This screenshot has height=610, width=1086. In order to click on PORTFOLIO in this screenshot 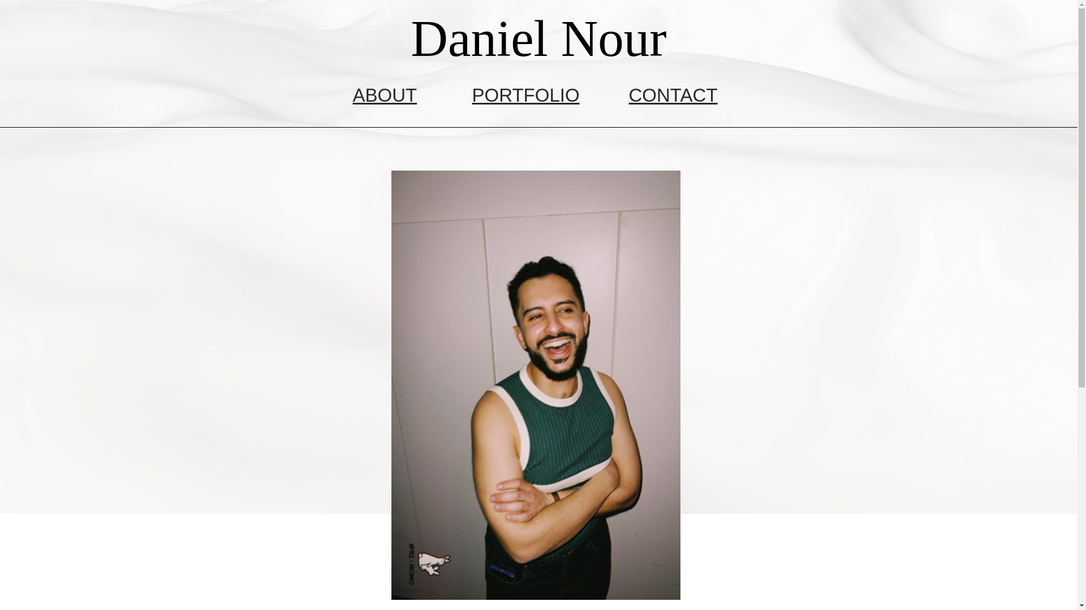, I will do `click(525, 95)`.